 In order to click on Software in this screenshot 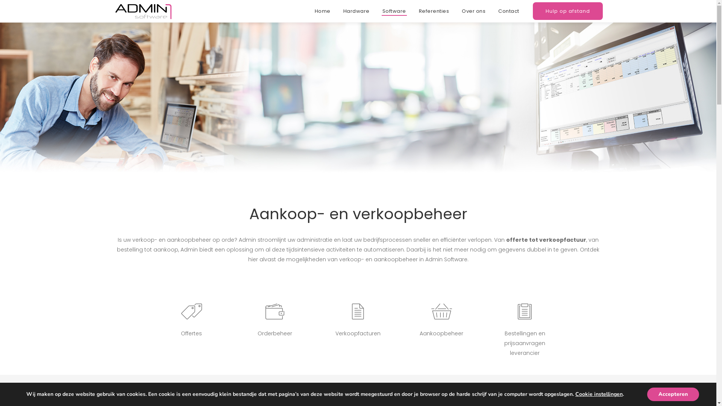, I will do `click(394, 11)`.